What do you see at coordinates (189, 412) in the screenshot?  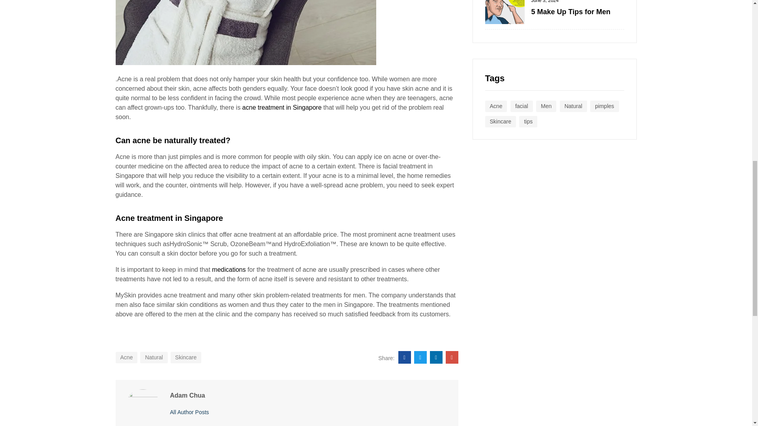 I see `Adam Chua` at bounding box center [189, 412].